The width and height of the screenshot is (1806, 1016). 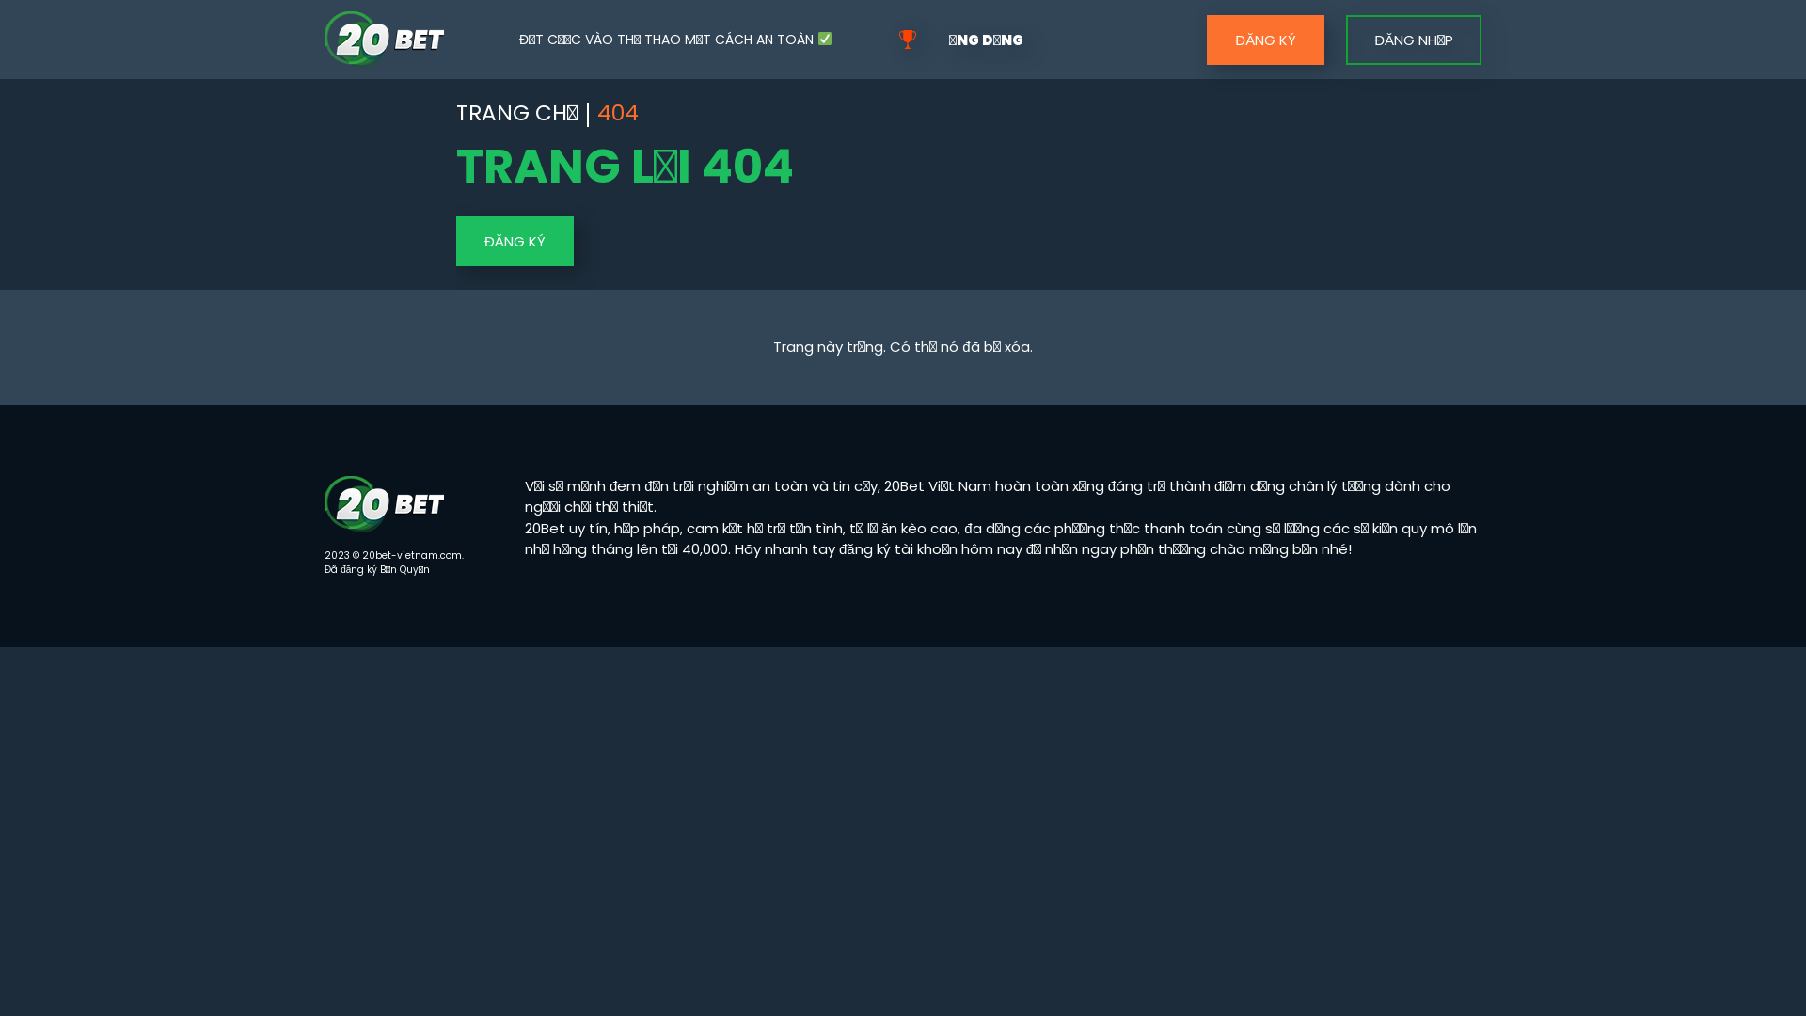 What do you see at coordinates (618, 115) in the screenshot?
I see `404` at bounding box center [618, 115].